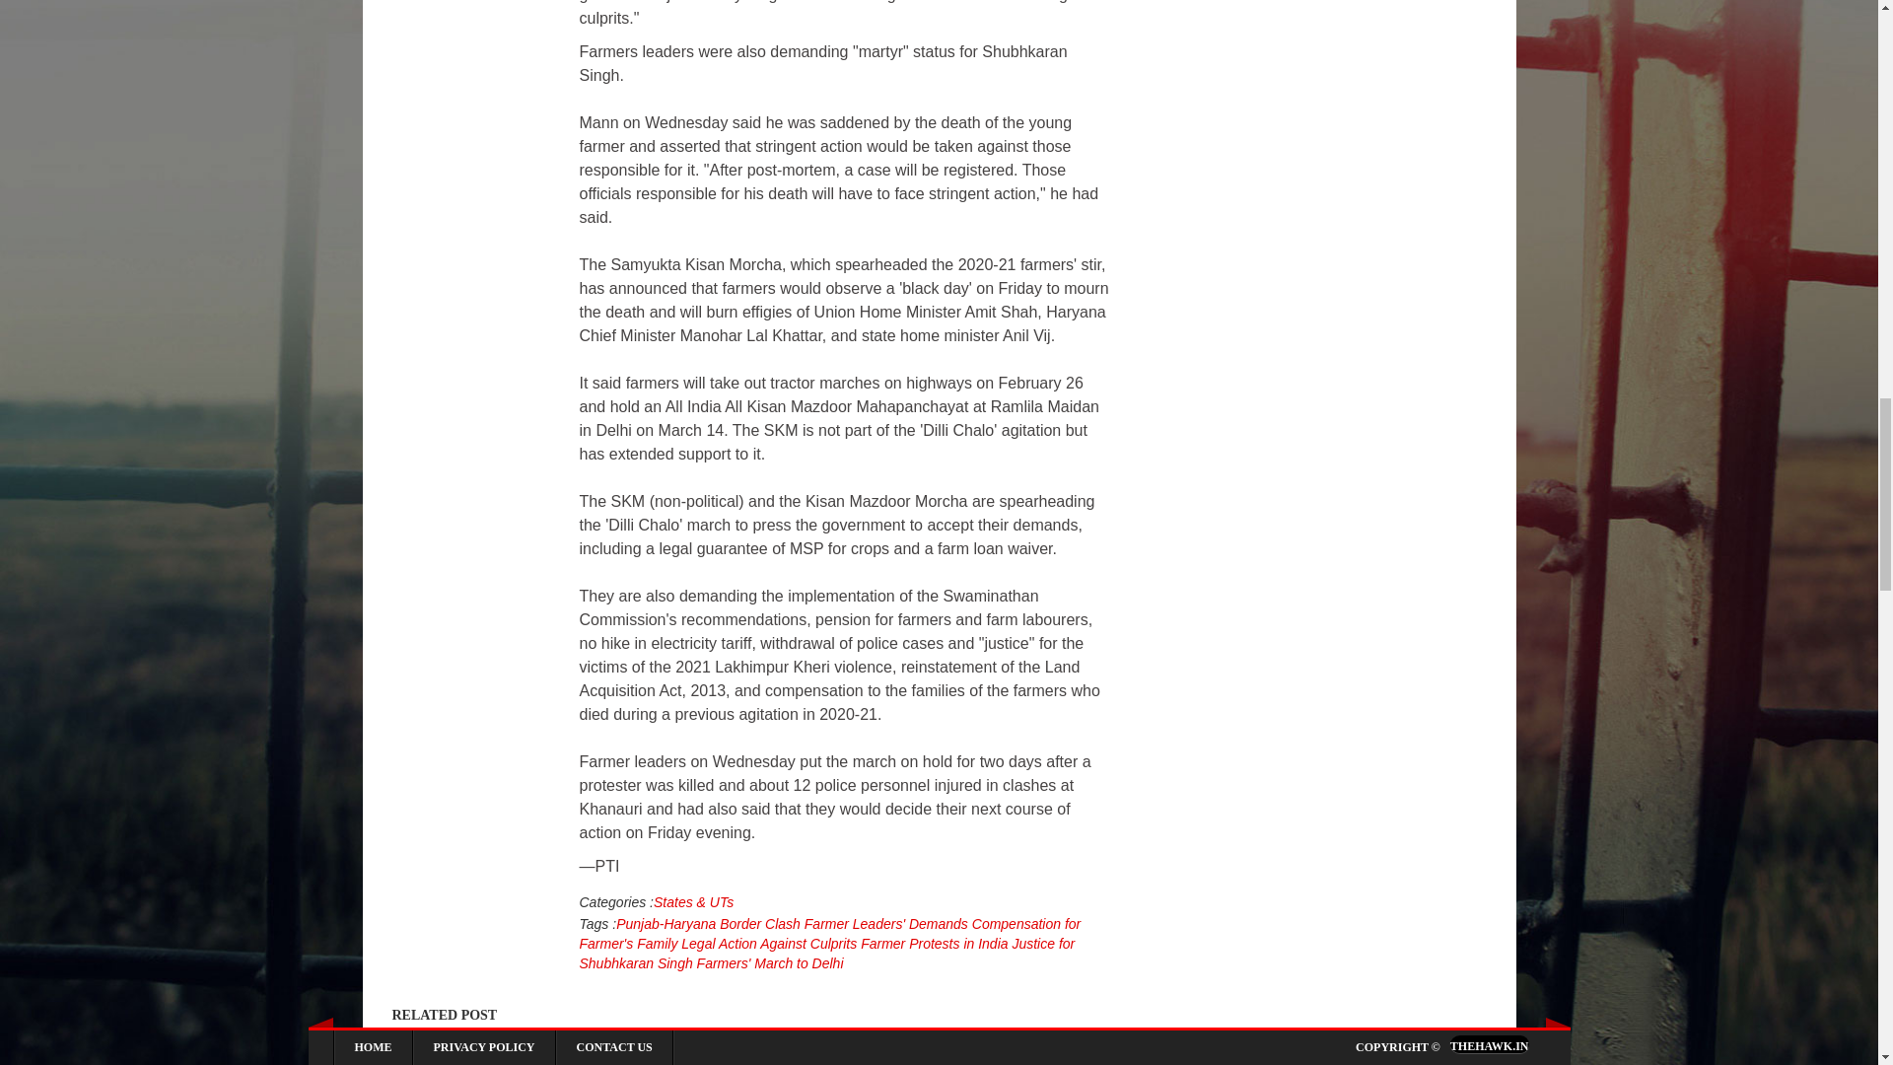 This screenshot has width=1893, height=1065. What do you see at coordinates (932, 944) in the screenshot?
I see `Farmer Protests in India` at bounding box center [932, 944].